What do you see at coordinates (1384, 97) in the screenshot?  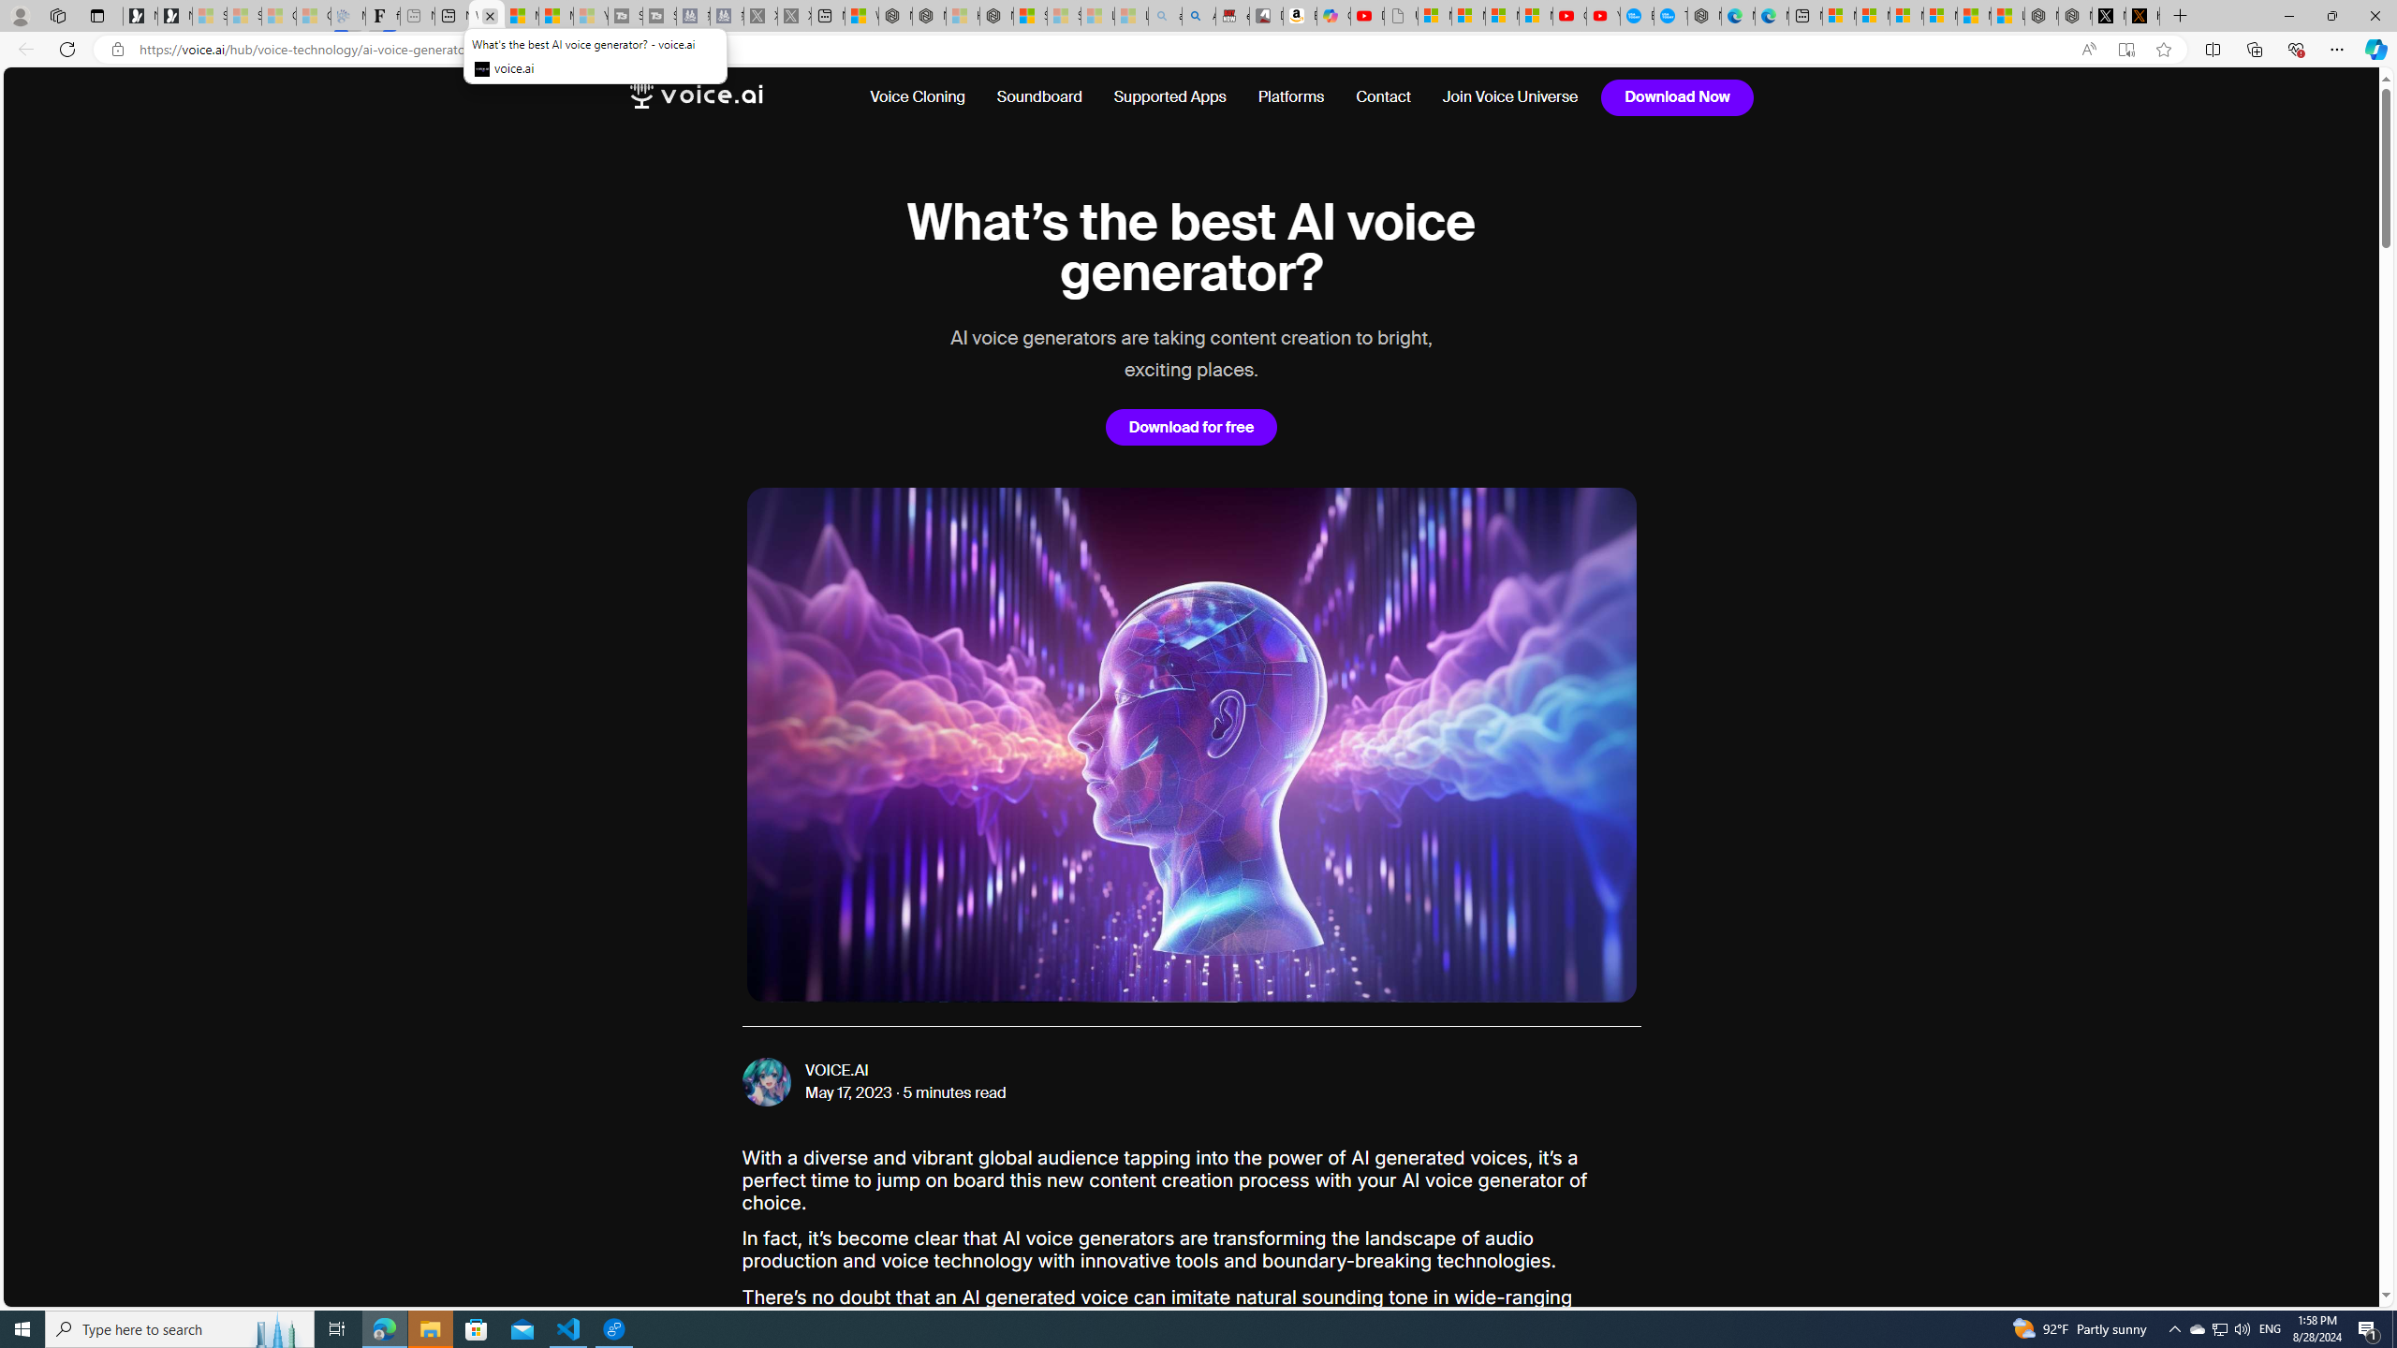 I see `Contact` at bounding box center [1384, 97].